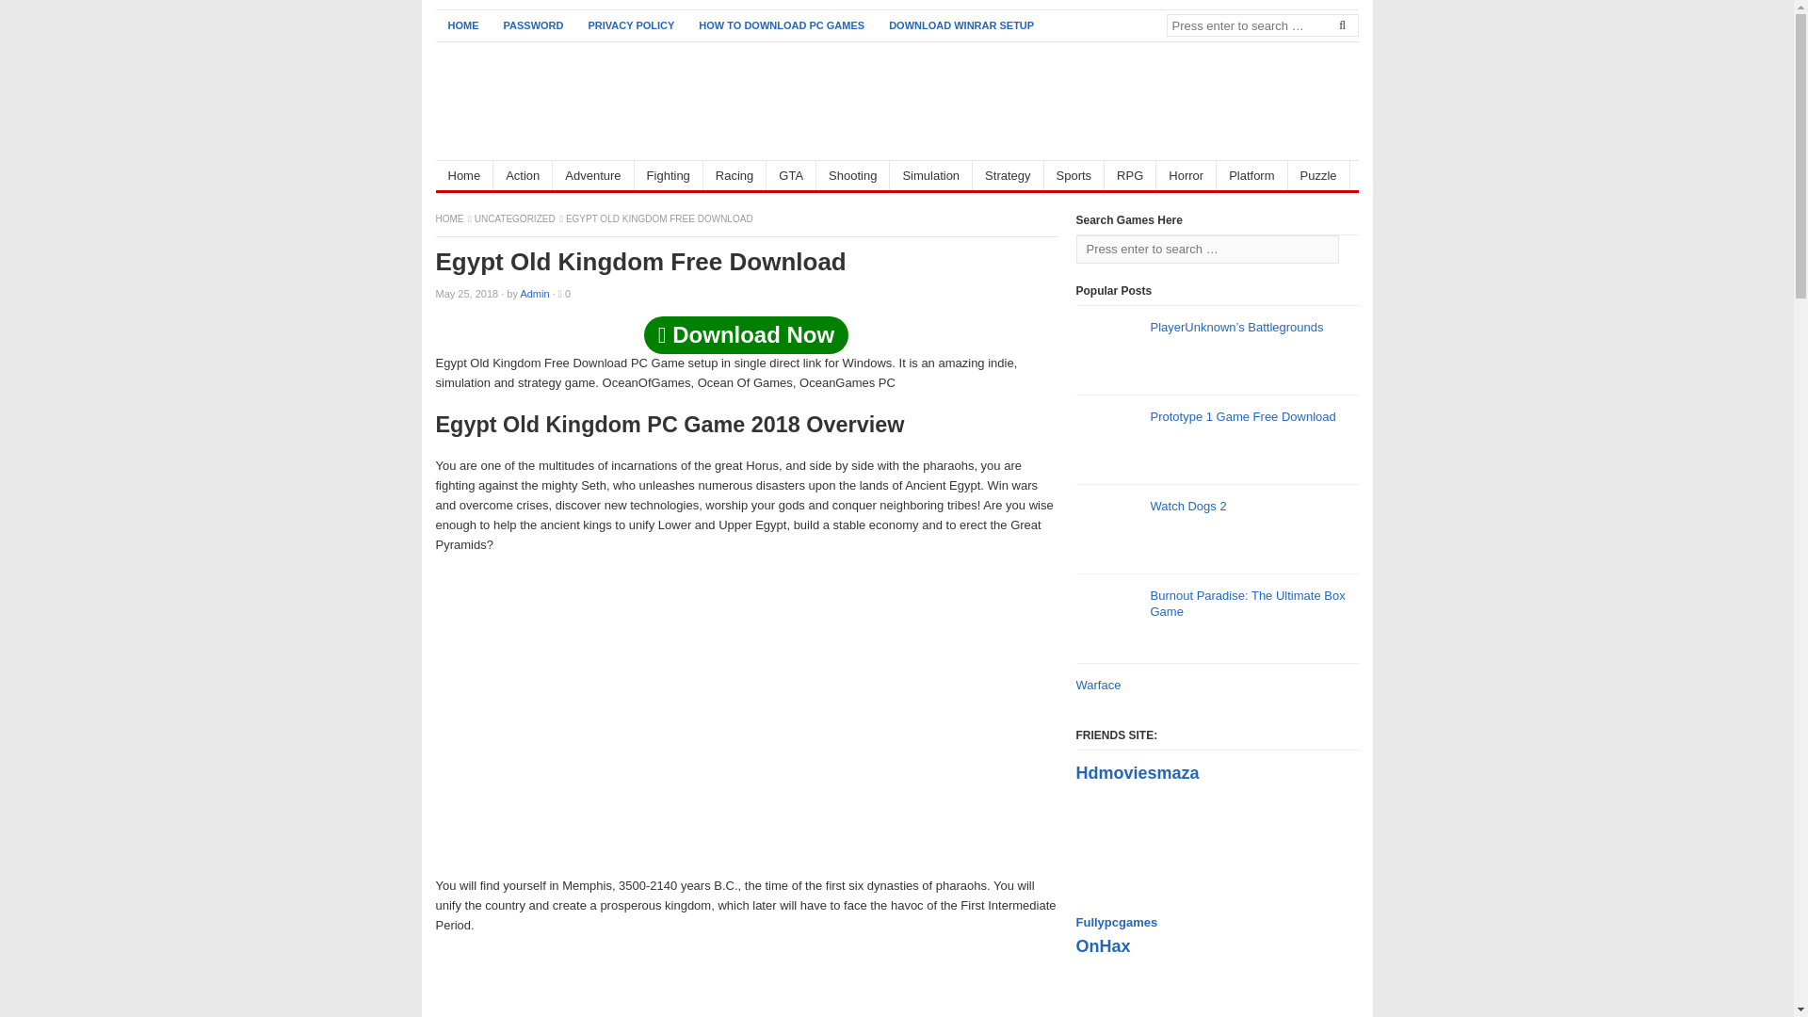 Image resolution: width=1808 pixels, height=1017 pixels. I want to click on Fighting, so click(669, 175).